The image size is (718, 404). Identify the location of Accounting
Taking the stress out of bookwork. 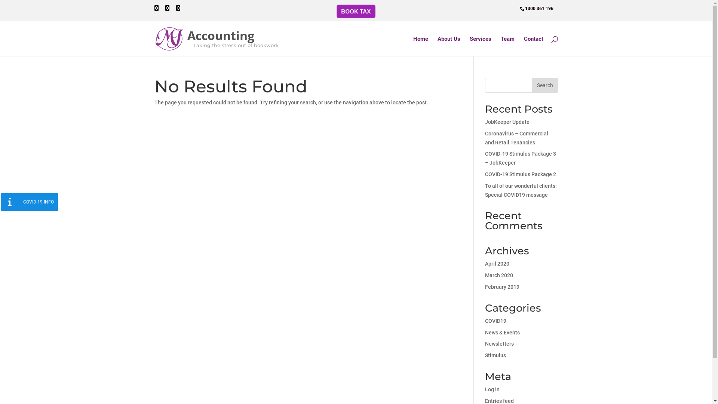
(217, 38).